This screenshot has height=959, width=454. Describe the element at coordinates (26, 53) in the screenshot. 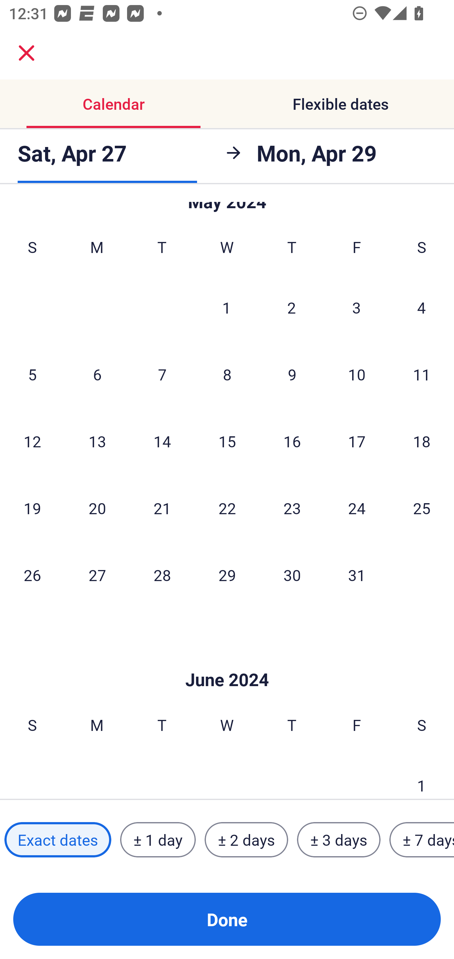

I see `close.` at that location.